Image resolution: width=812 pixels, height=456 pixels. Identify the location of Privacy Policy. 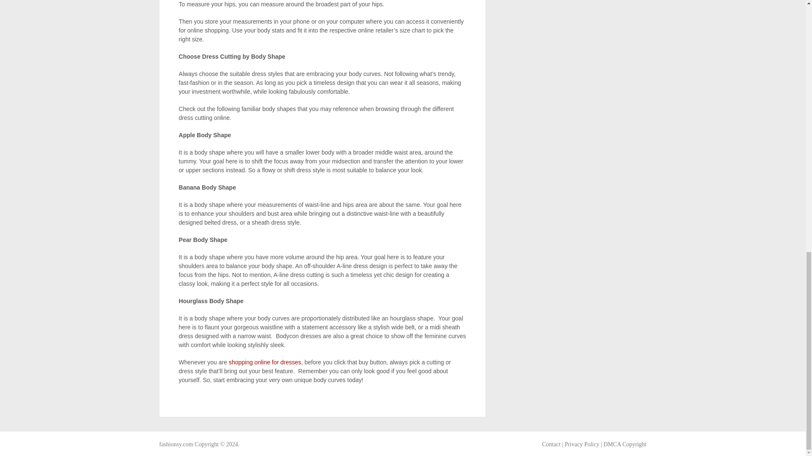
(582, 444).